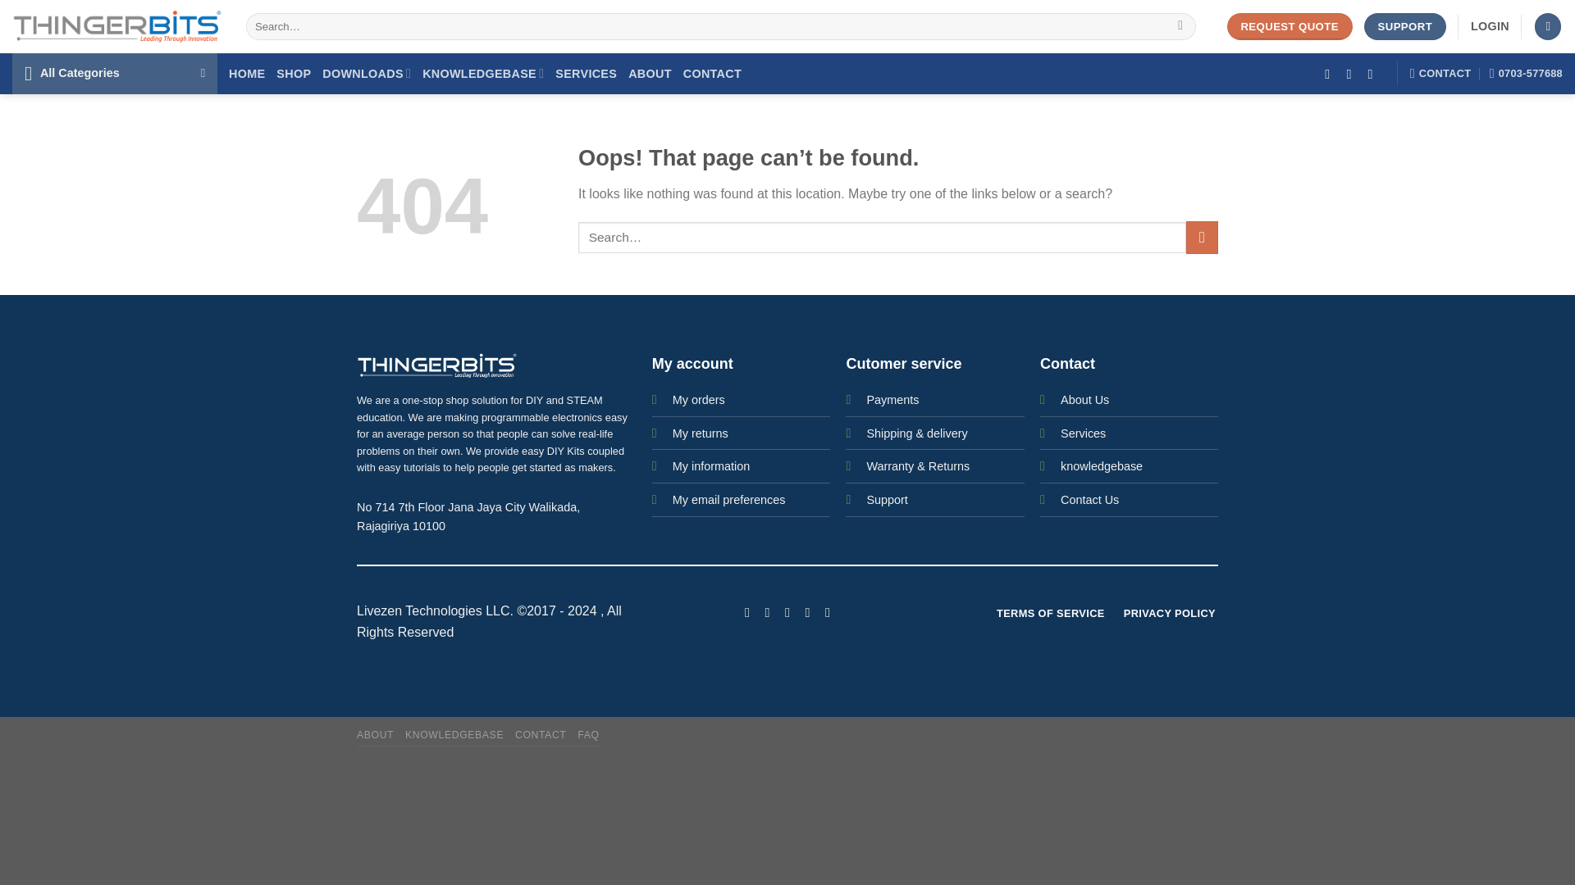  Describe the element at coordinates (586, 74) in the screenshot. I see `SERVICES` at that location.